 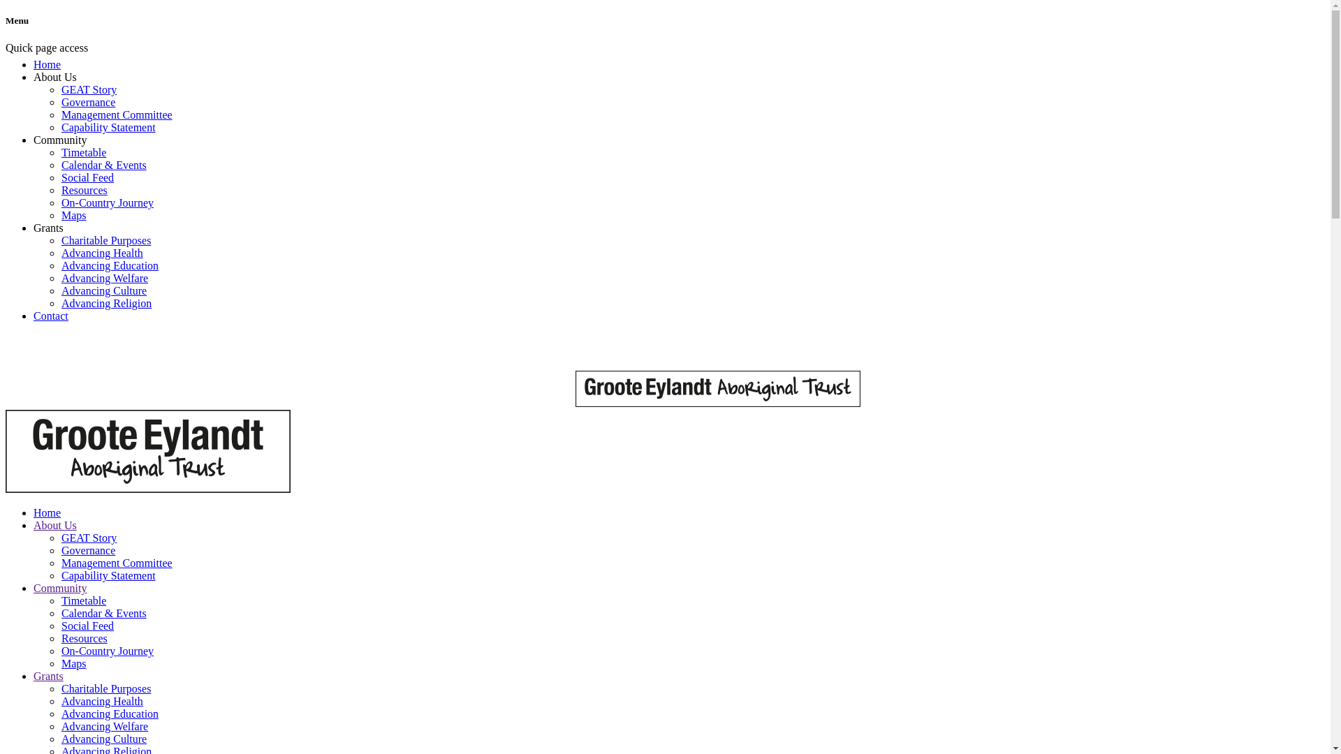 What do you see at coordinates (104, 613) in the screenshot?
I see `Calendar & Events` at bounding box center [104, 613].